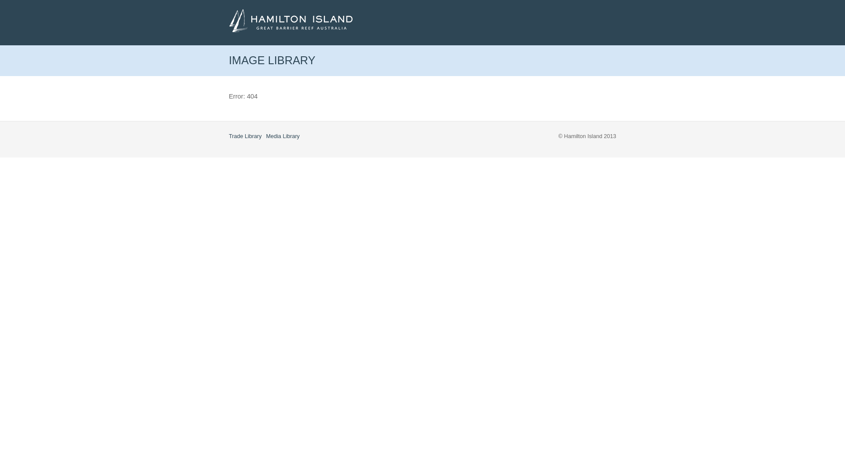 The width and height of the screenshot is (845, 475). What do you see at coordinates (283, 136) in the screenshot?
I see `Media Library` at bounding box center [283, 136].